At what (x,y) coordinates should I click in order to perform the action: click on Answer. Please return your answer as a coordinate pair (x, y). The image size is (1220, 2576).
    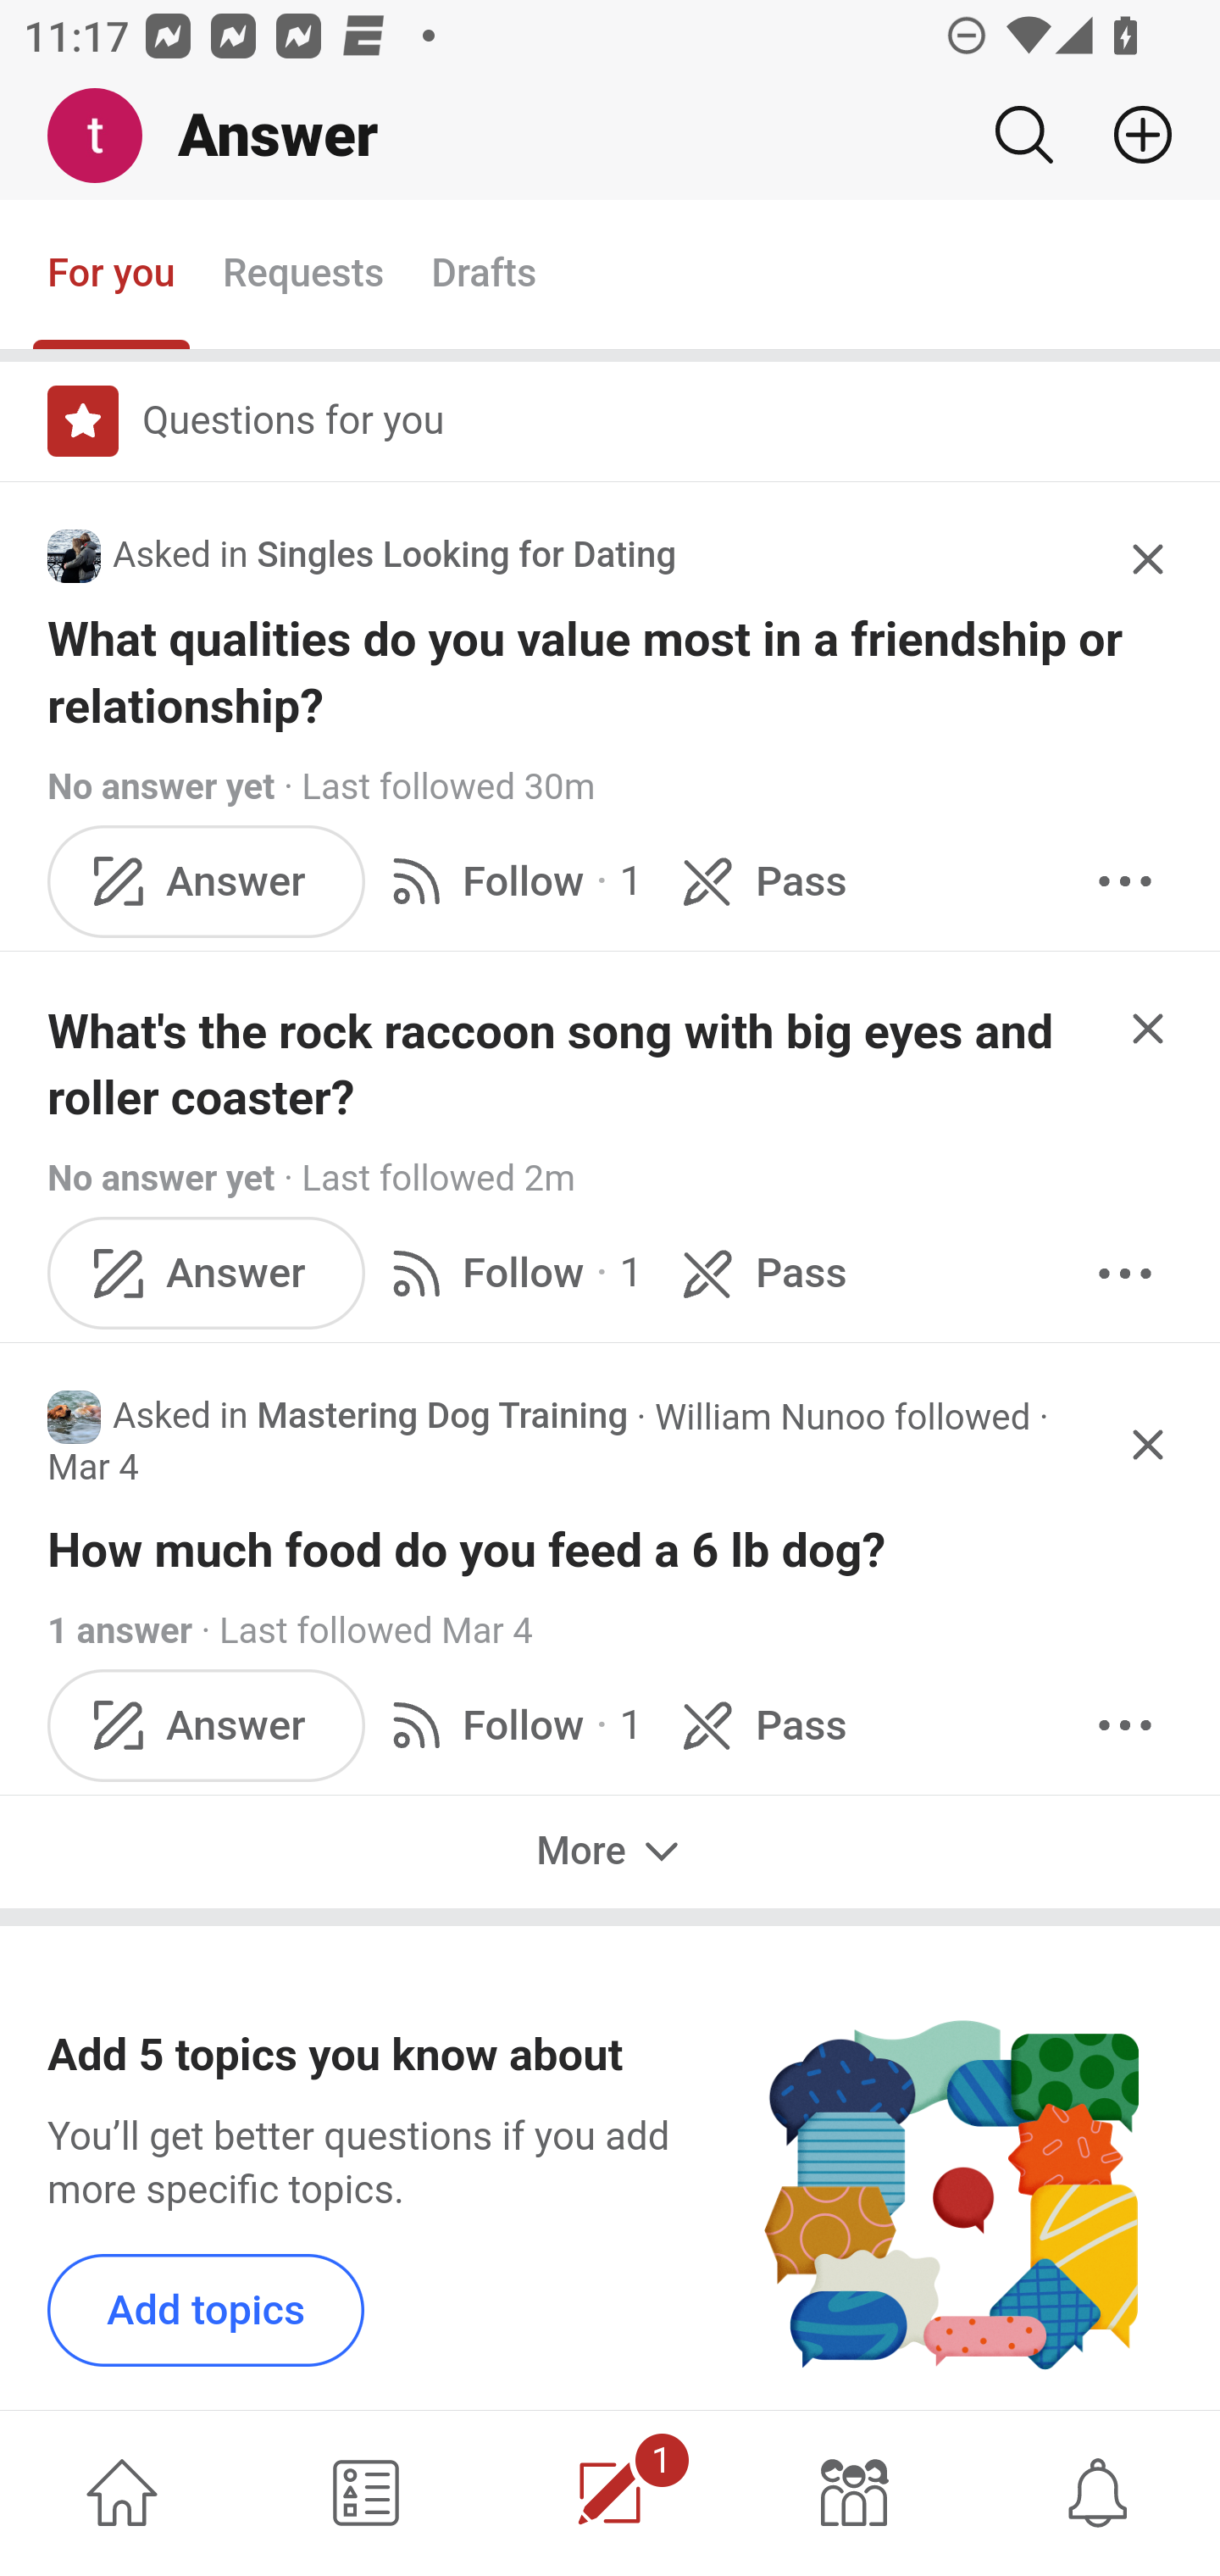
    Looking at the image, I should click on (207, 880).